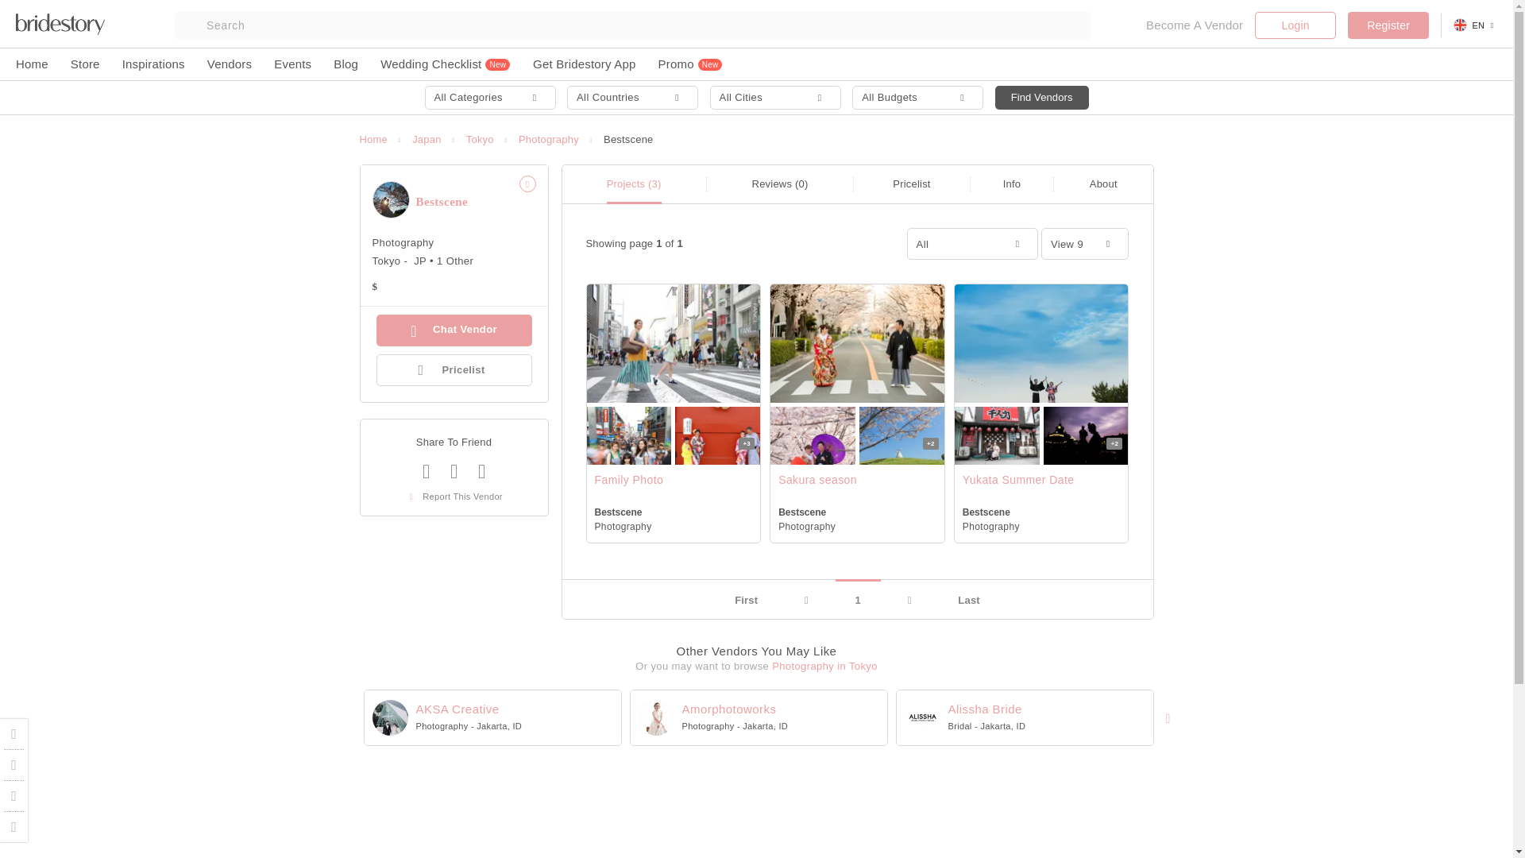  What do you see at coordinates (1104, 183) in the screenshot?
I see `About` at bounding box center [1104, 183].